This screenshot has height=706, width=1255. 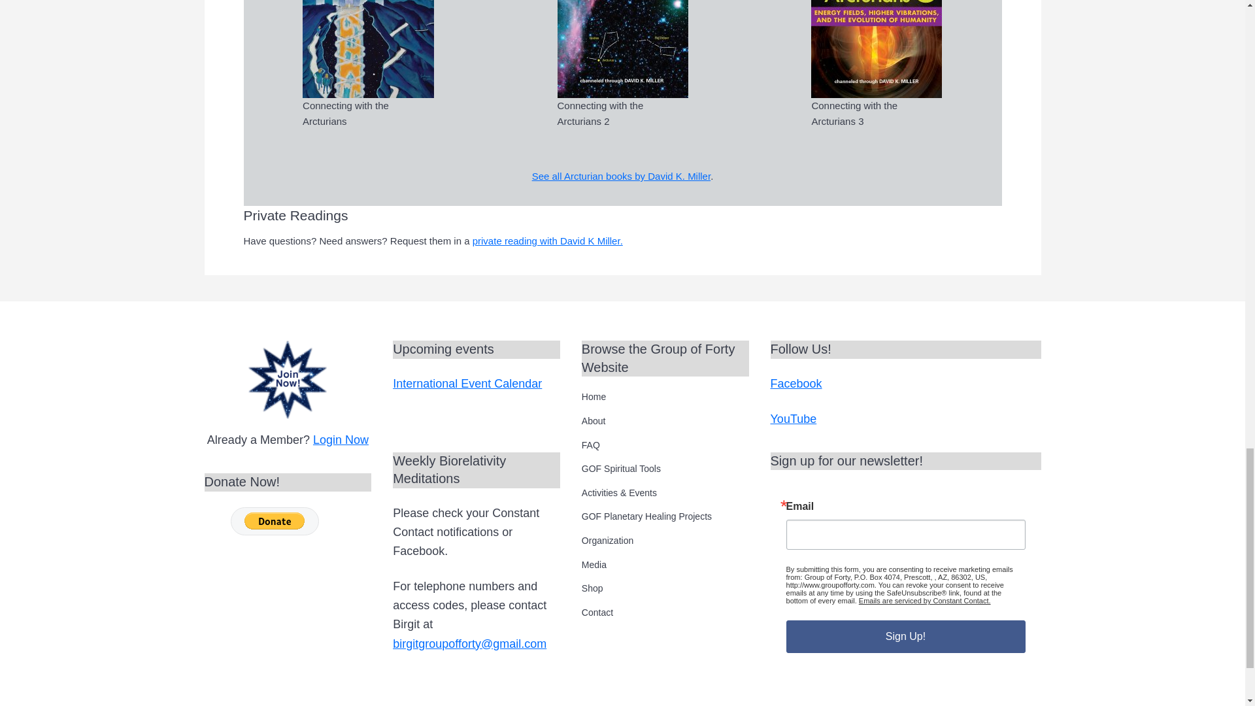 I want to click on private reading with David K Miller., so click(x=548, y=241).